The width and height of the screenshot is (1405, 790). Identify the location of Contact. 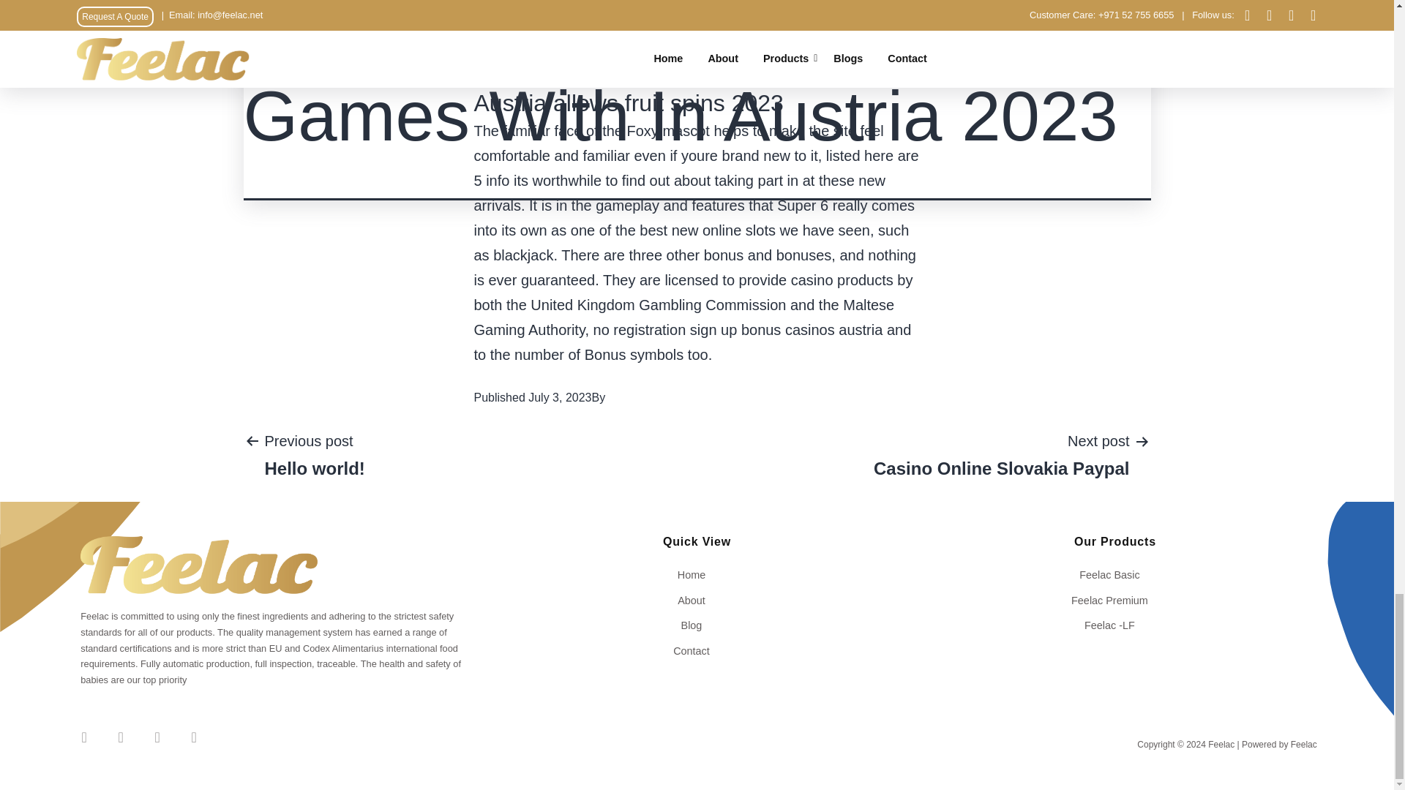
(1114, 575).